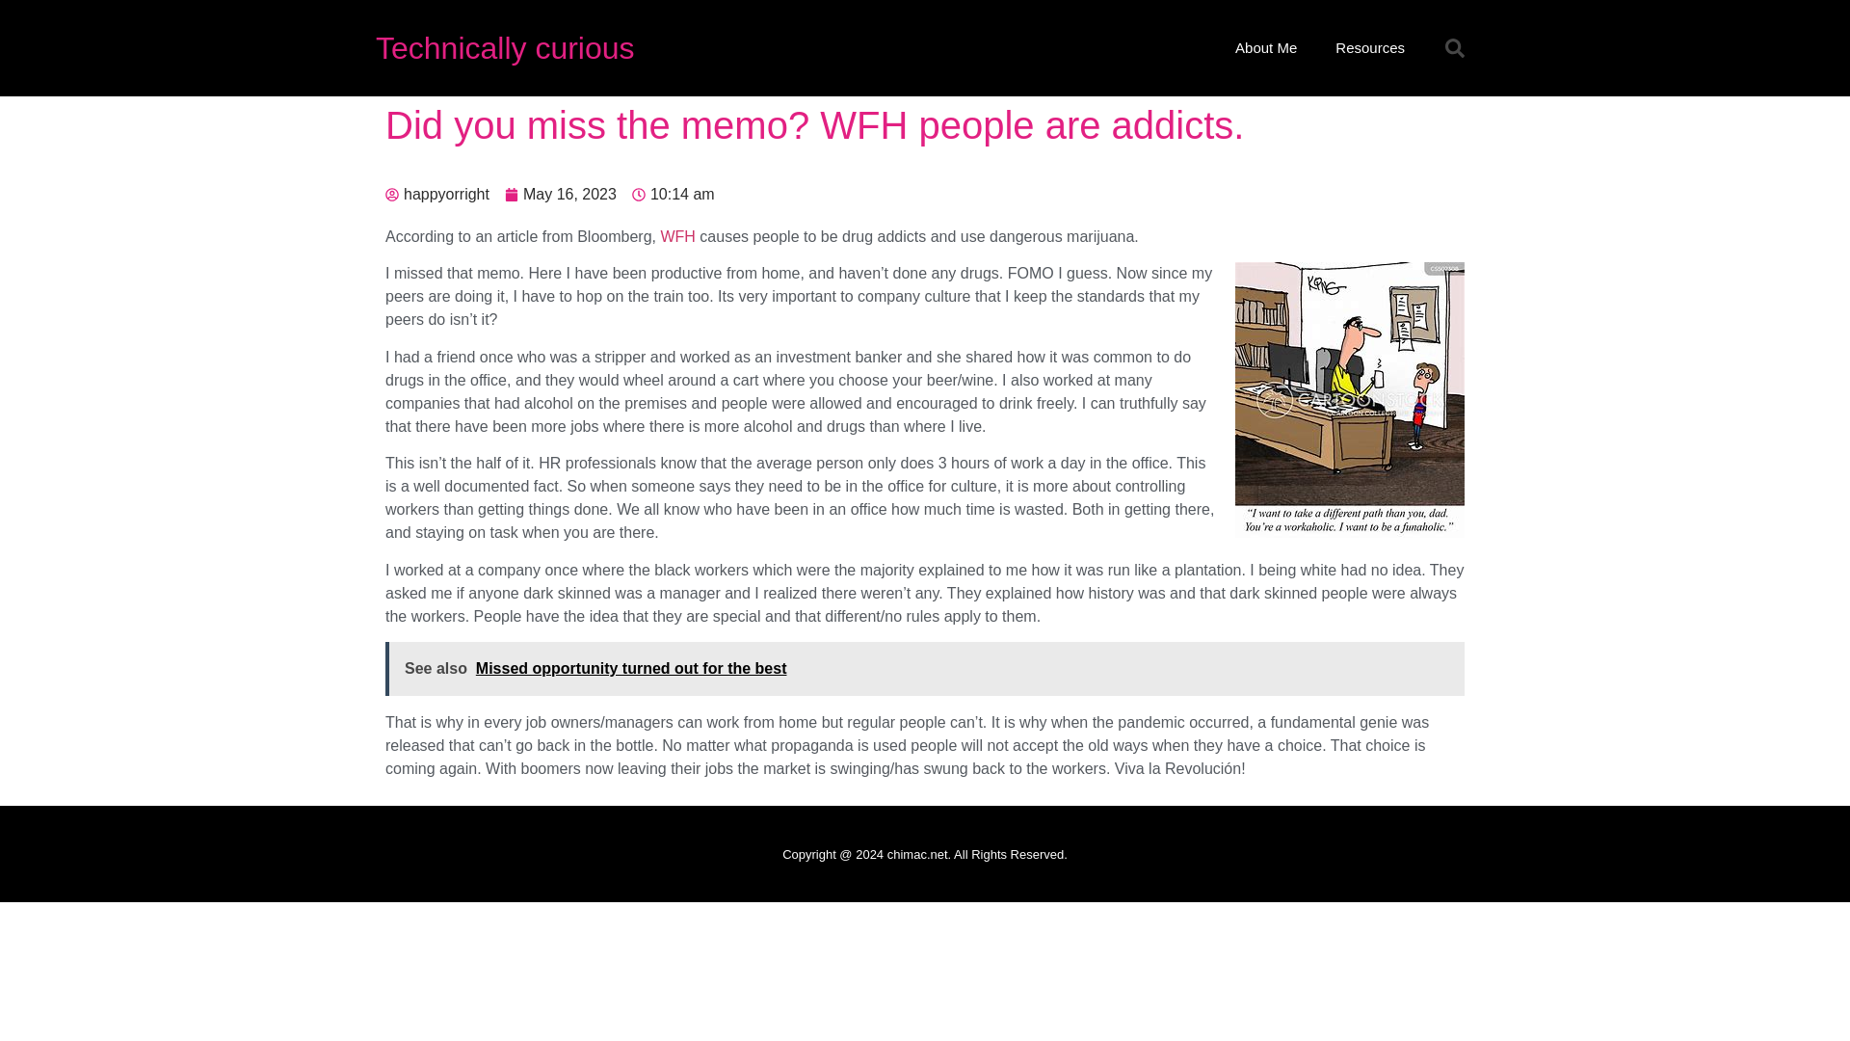 The height and width of the screenshot is (1041, 1850). Describe the element at coordinates (437, 195) in the screenshot. I see `happyorright` at that location.